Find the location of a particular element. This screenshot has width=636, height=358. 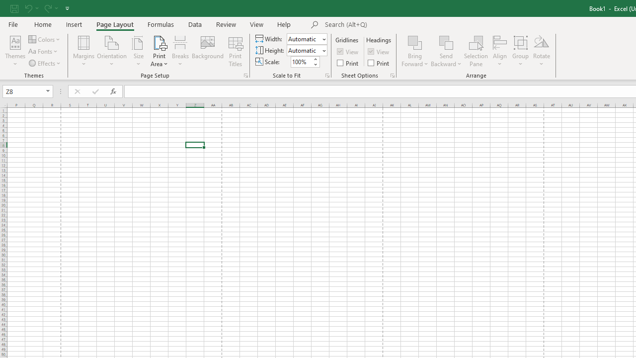

Bring Forward is located at coordinates (415, 42).